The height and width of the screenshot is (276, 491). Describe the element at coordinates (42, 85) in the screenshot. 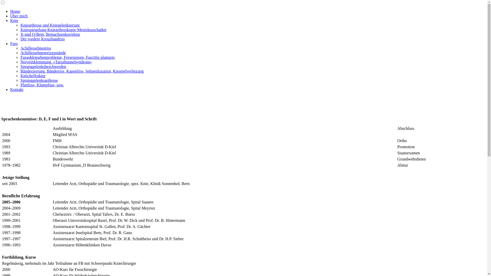

I see `Plattfuss, Klumpfuss, usw.` at that location.